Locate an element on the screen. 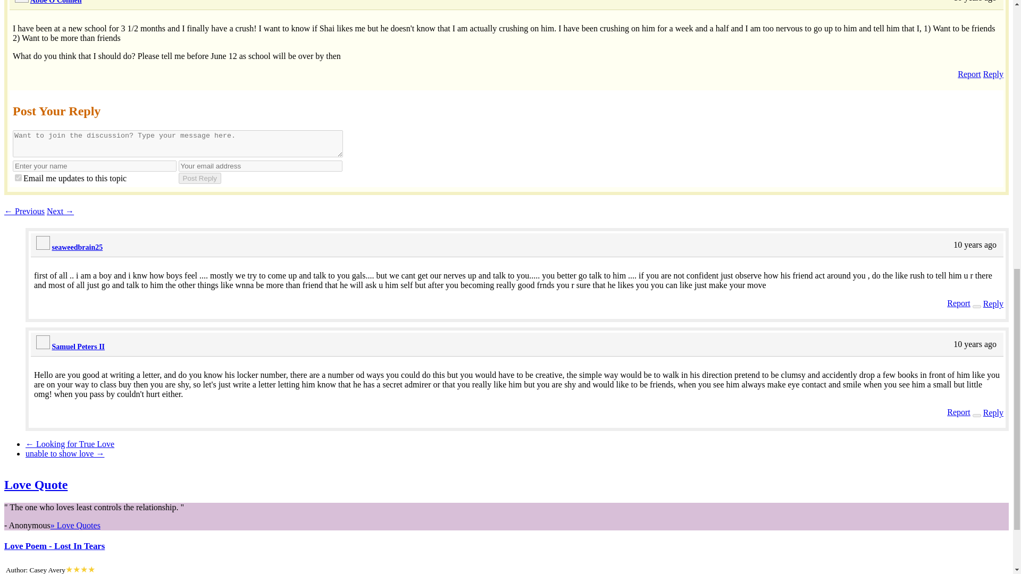 The width and height of the screenshot is (1021, 574). Select this post to be included in your reply is located at coordinates (977, 416).